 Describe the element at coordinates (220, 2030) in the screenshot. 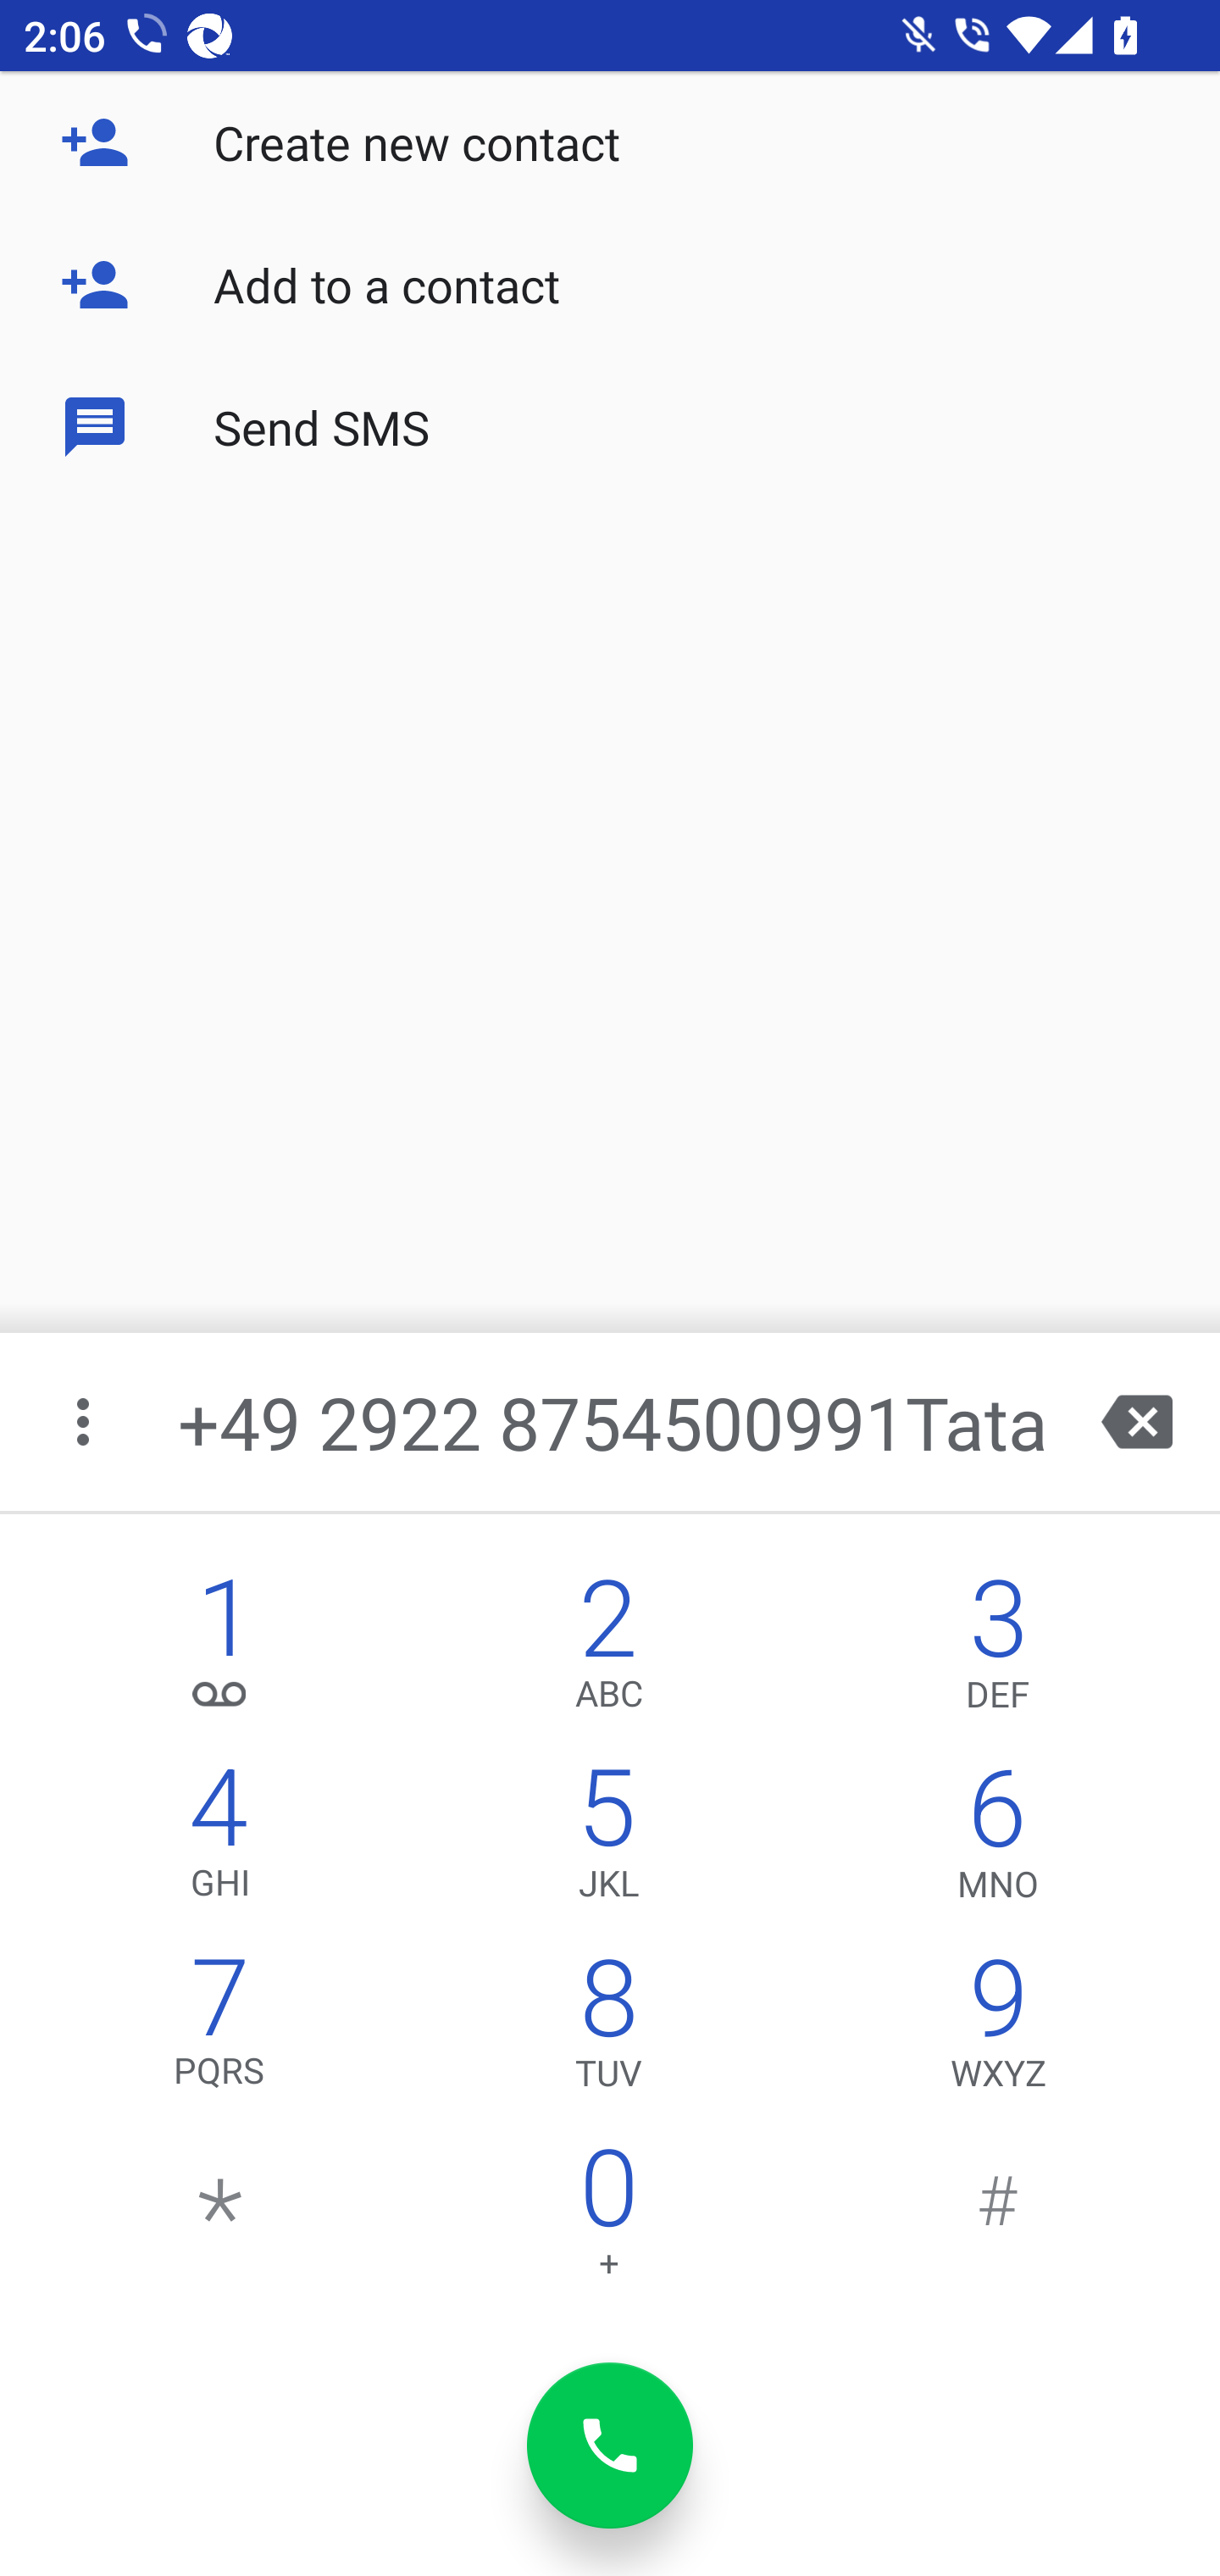

I see `7,PQRS 7 PQRS` at that location.